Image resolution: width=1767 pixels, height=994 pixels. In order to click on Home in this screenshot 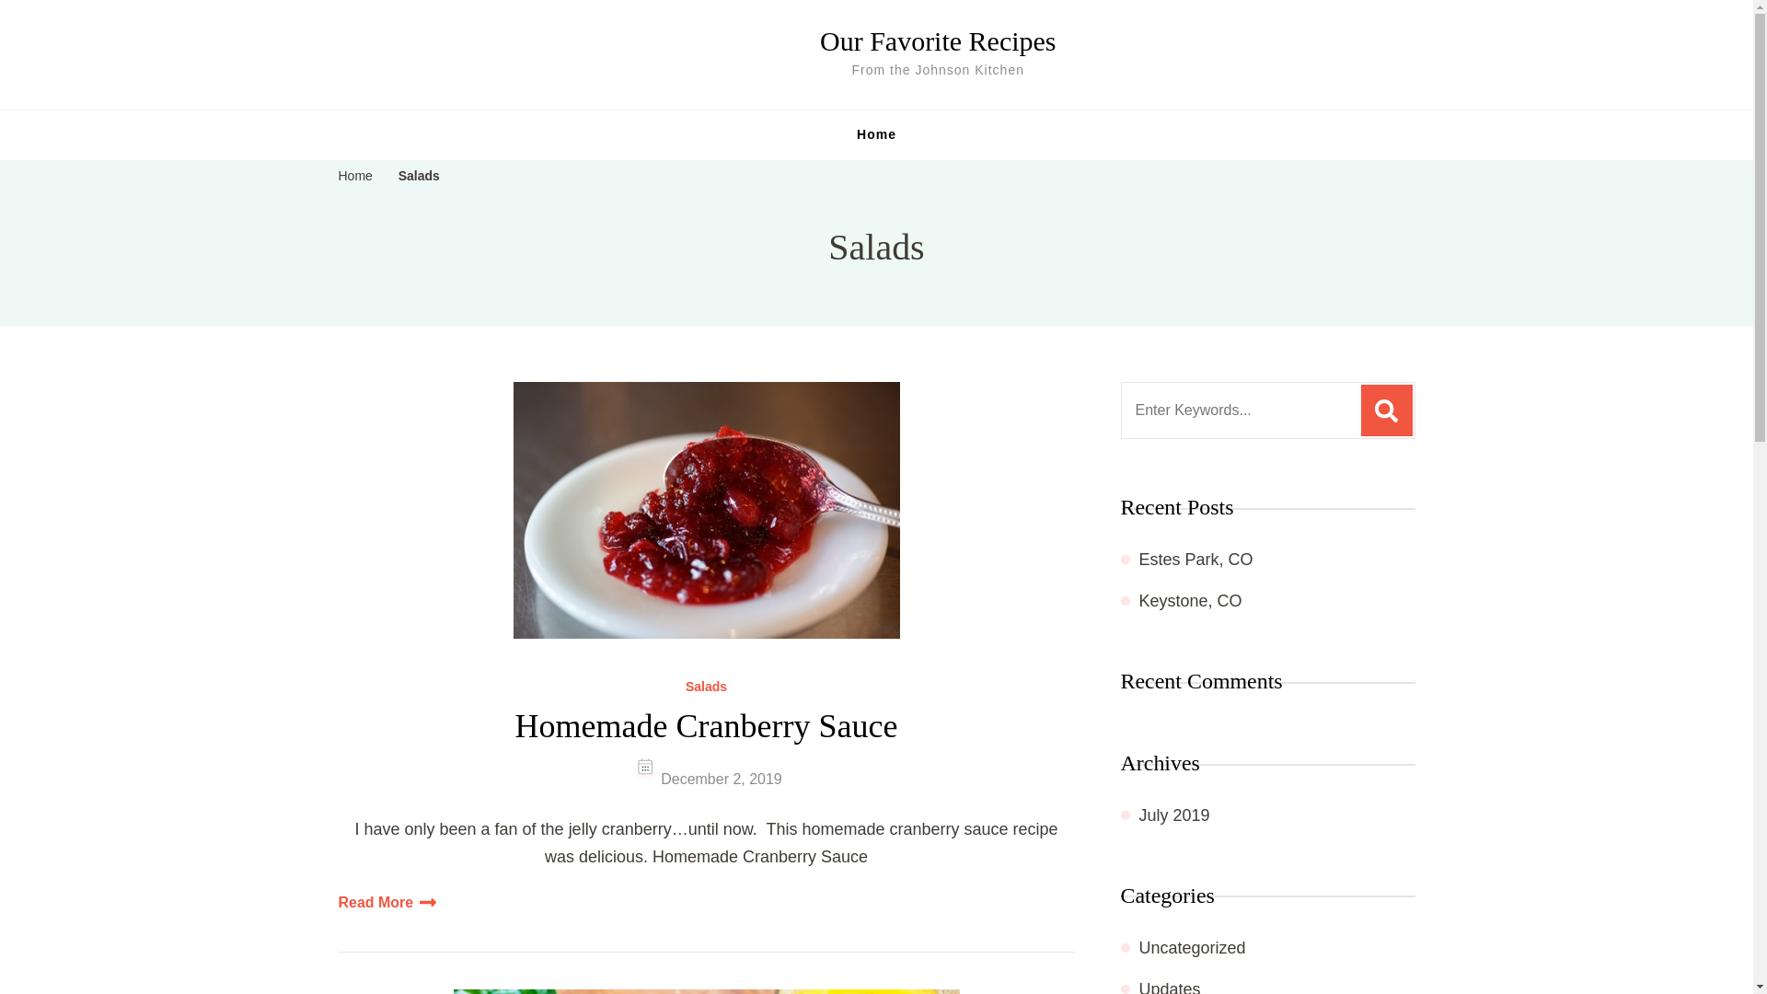, I will do `click(876, 134)`.